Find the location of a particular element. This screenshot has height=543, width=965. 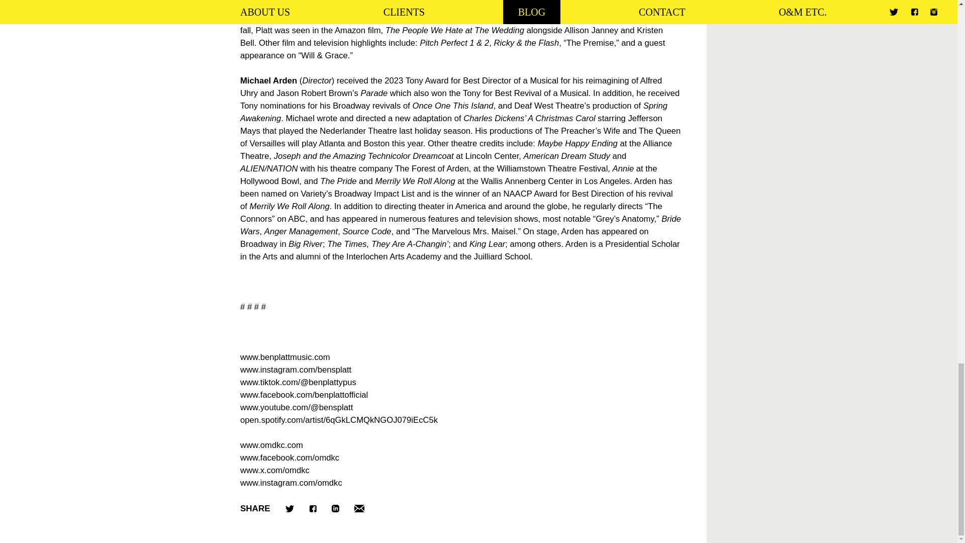

LinkedIn is located at coordinates (336, 509).